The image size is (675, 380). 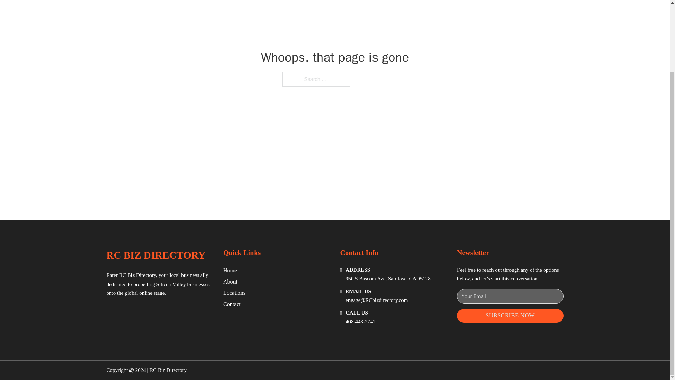 What do you see at coordinates (510, 316) in the screenshot?
I see `SUBSCRIBE NOW` at bounding box center [510, 316].